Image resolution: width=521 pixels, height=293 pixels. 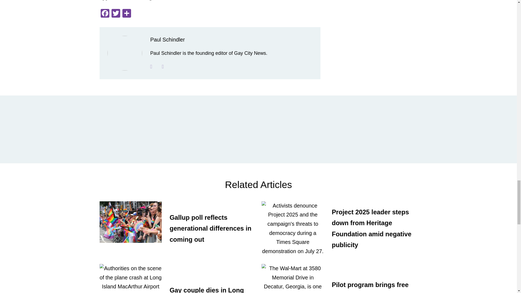 I want to click on Twitter, so click(x=115, y=14).